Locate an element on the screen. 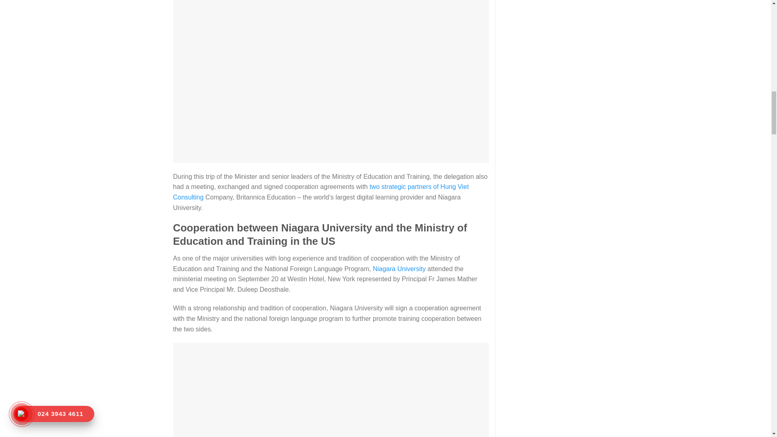 The height and width of the screenshot is (437, 777). two strategic partners of Hung Viet Consulting is located at coordinates (321, 192).